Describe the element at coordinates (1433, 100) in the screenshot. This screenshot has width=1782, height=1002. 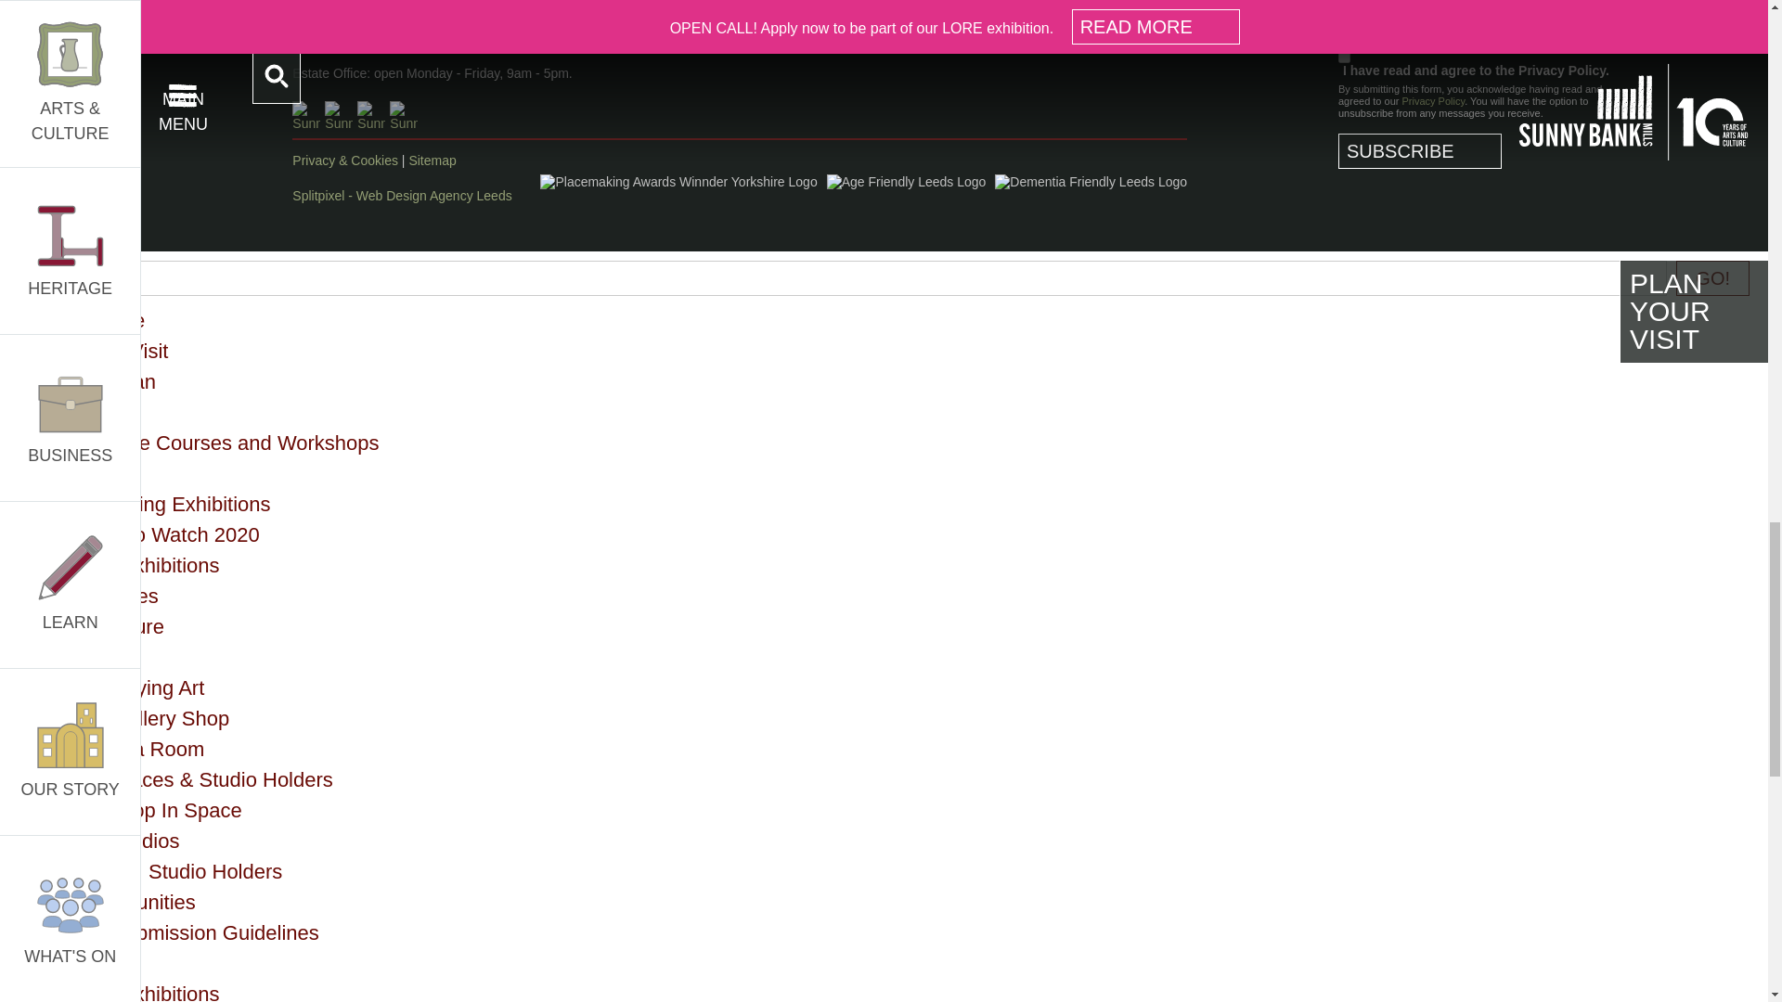
I see `Privacy Policy` at that location.